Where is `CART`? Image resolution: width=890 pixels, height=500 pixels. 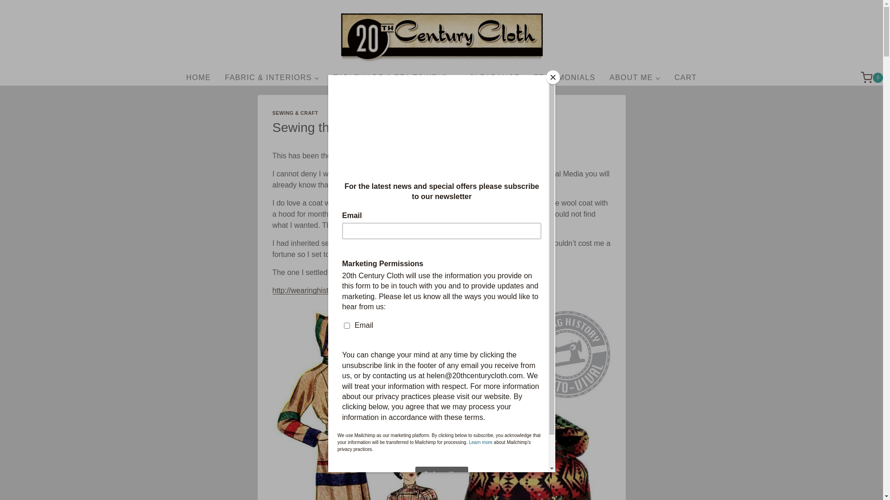 CART is located at coordinates (686, 78).